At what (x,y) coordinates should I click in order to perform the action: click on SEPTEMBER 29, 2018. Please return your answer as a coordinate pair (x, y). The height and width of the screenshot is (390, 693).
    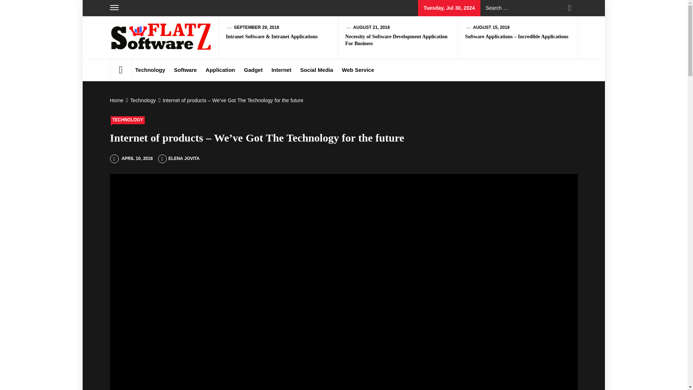
    Looking at the image, I should click on (256, 27).